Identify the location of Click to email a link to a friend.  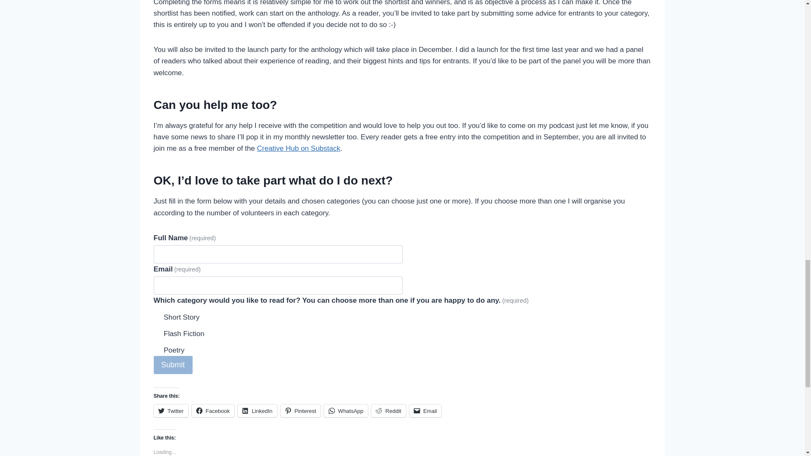
(426, 410).